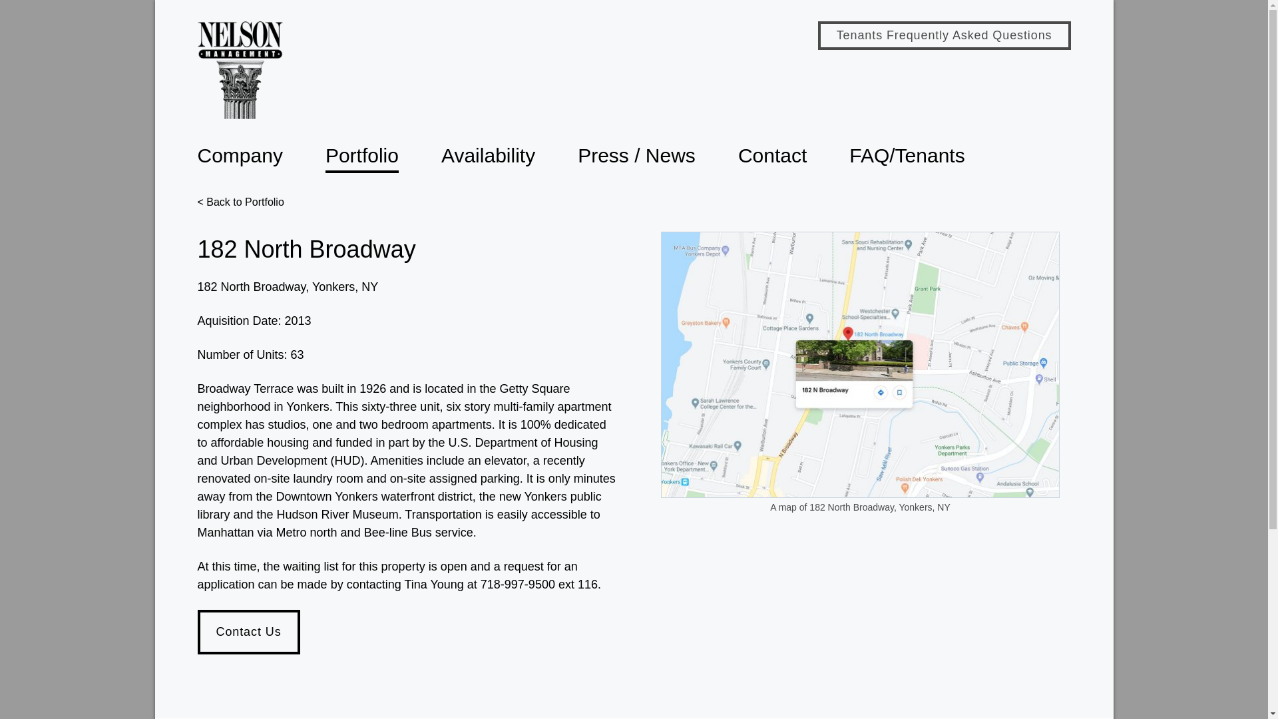  What do you see at coordinates (362, 156) in the screenshot?
I see `Portfolio` at bounding box center [362, 156].